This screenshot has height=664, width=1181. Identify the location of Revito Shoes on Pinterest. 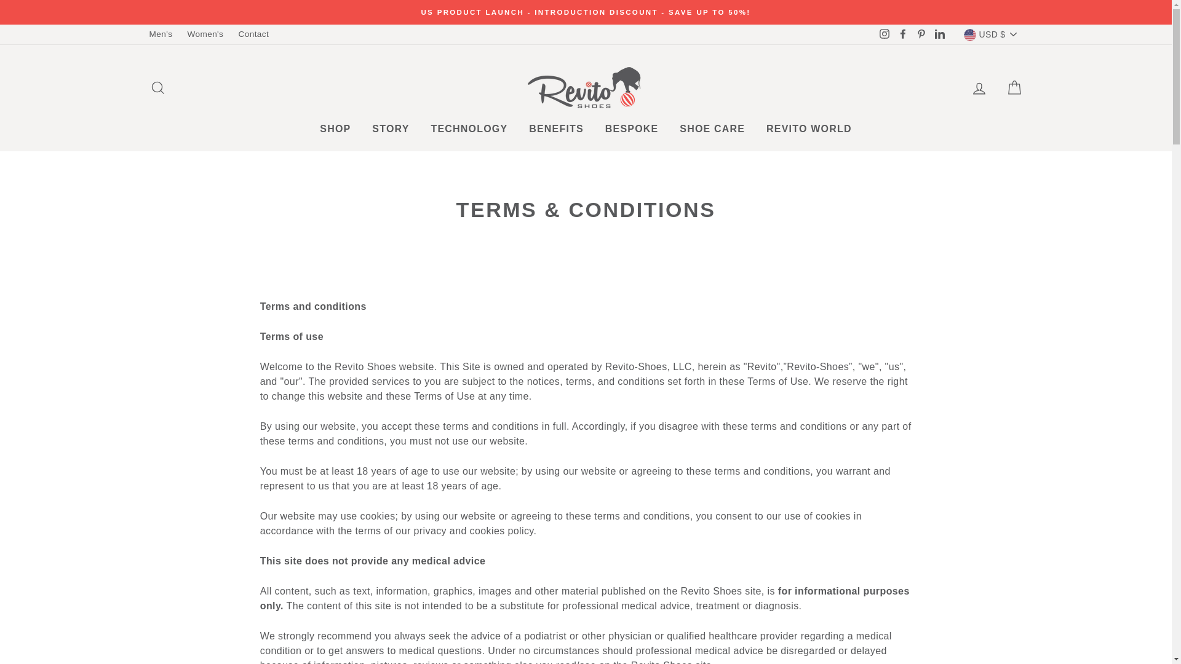
(921, 34).